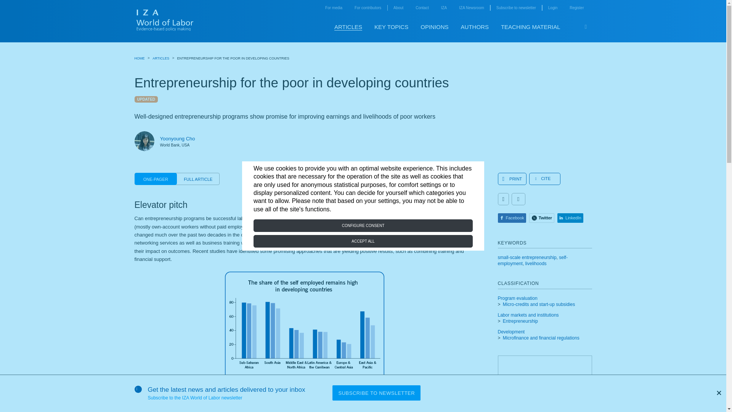 The height and width of the screenshot is (412, 732). What do you see at coordinates (368, 8) in the screenshot?
I see `for contributors` at bounding box center [368, 8].